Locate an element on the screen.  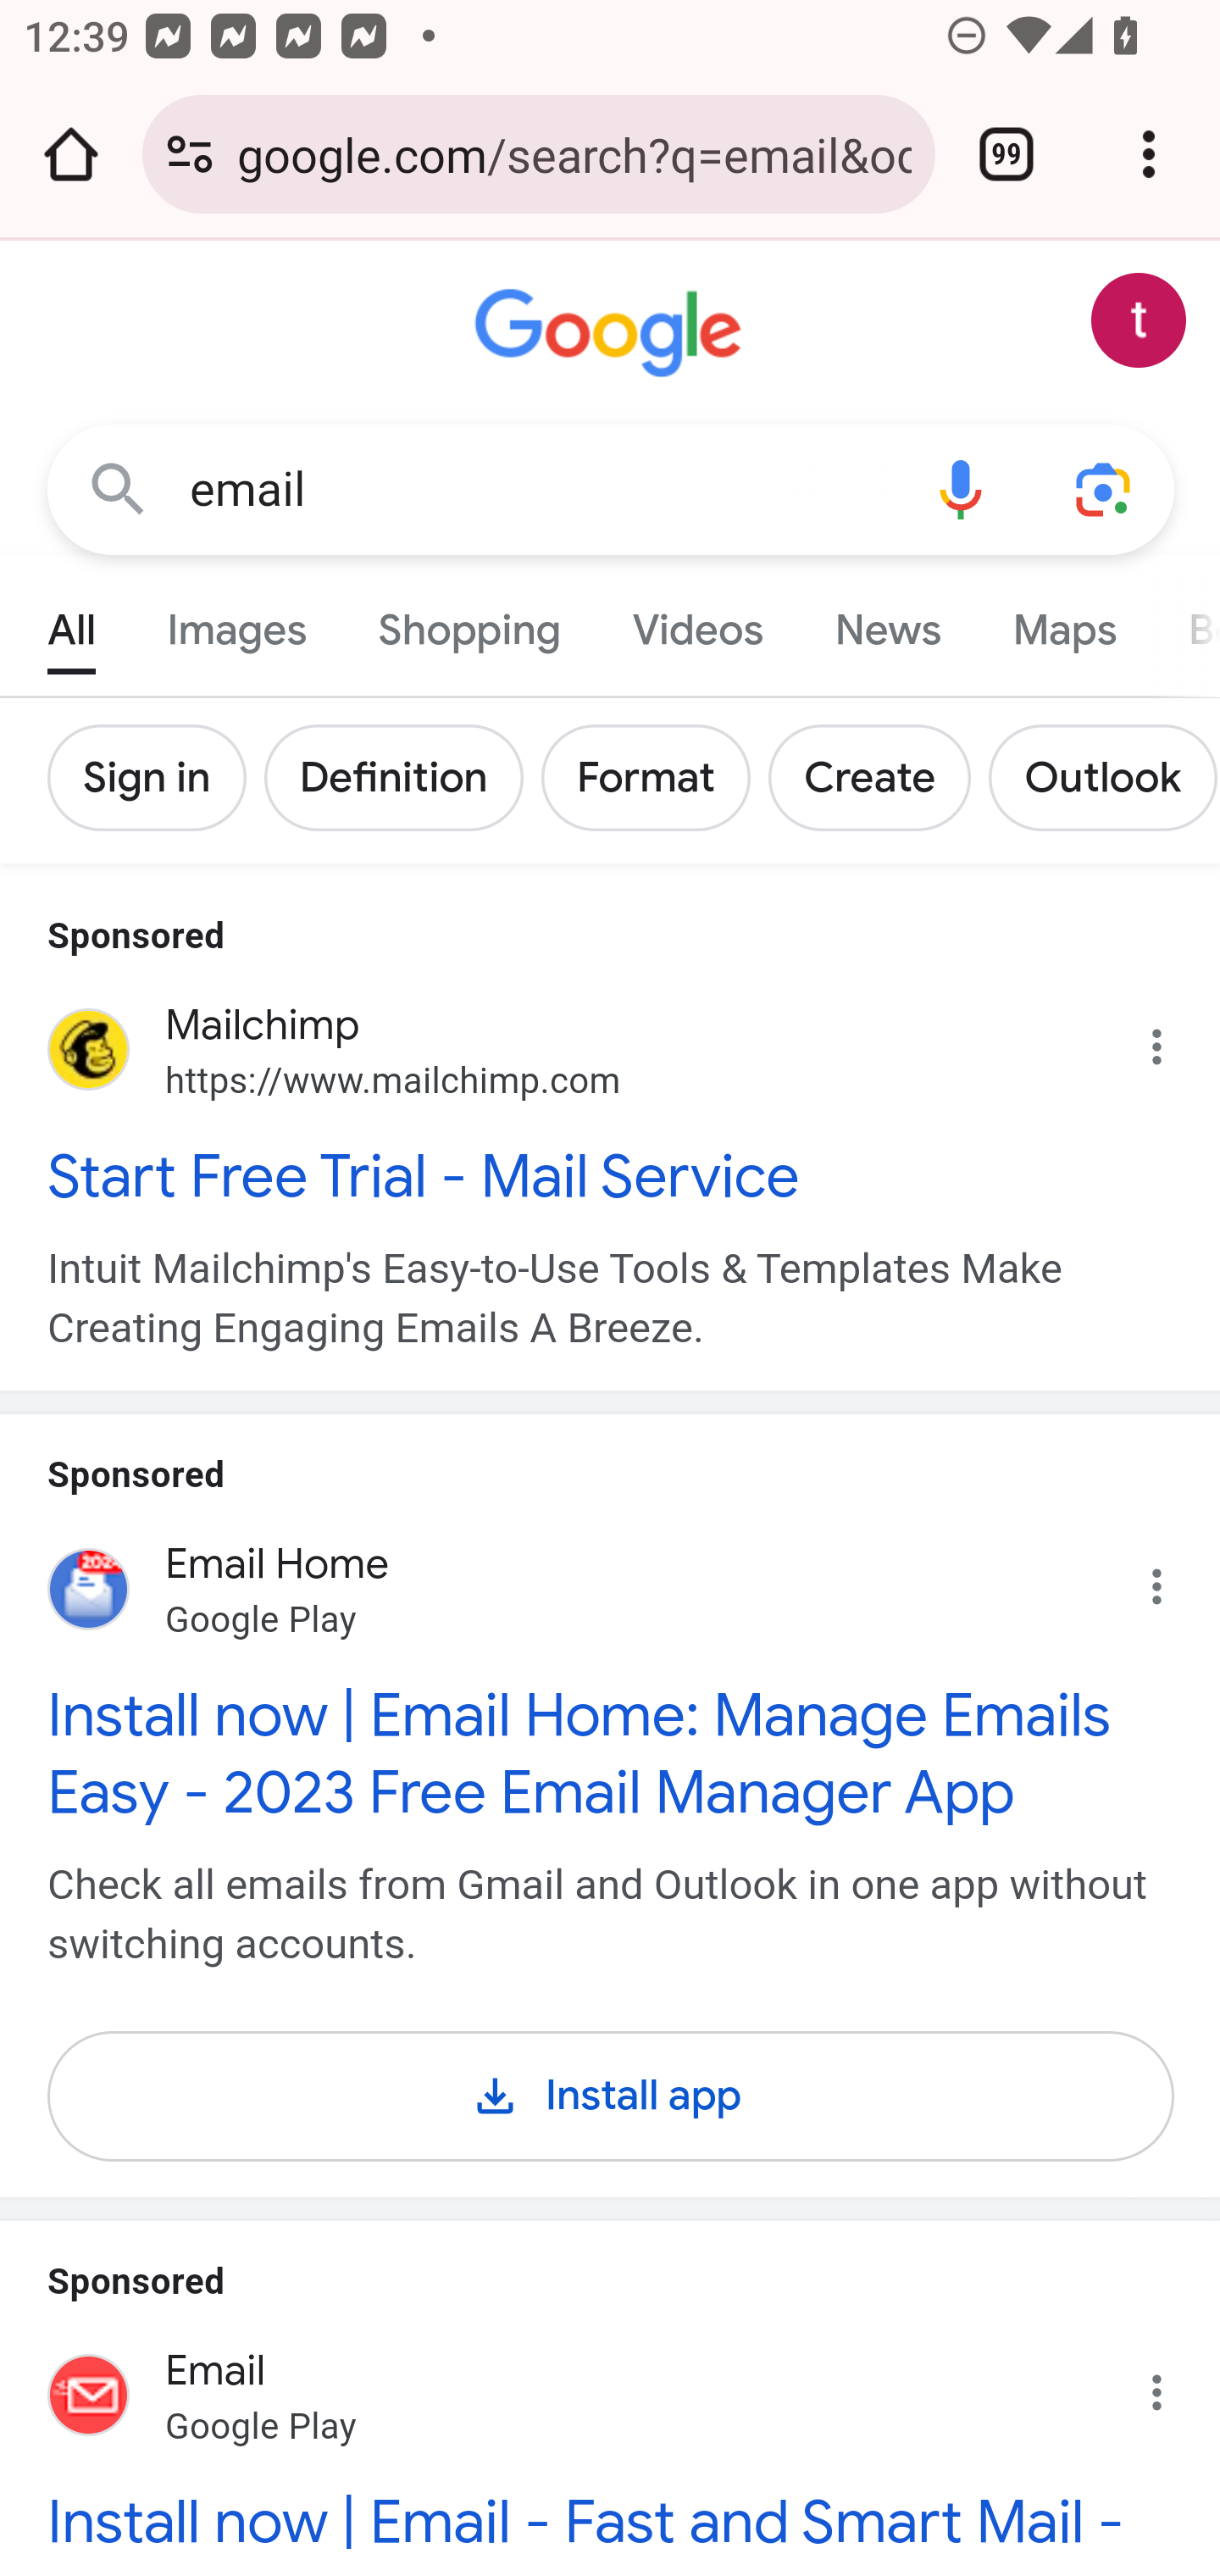
Shopping is located at coordinates (469, 622).